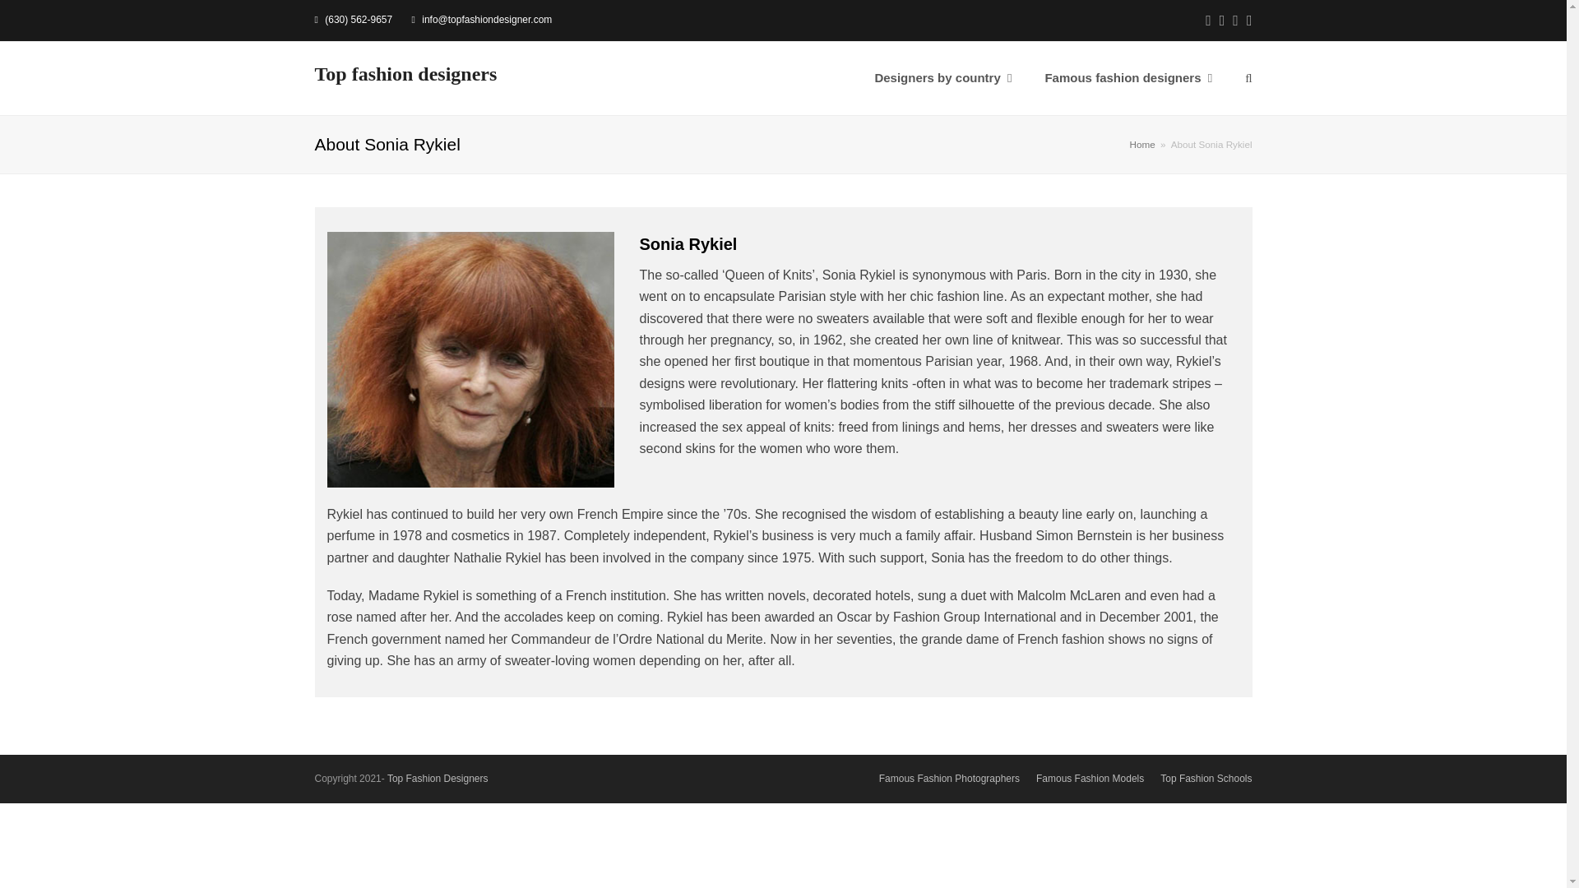  Describe the element at coordinates (1128, 79) in the screenshot. I see `Famous fashion designers` at that location.